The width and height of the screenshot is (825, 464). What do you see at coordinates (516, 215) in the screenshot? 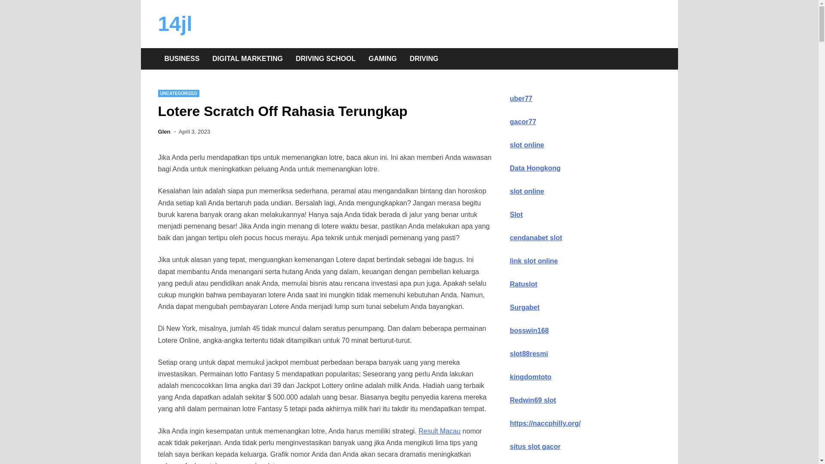
I see `Slot` at bounding box center [516, 215].